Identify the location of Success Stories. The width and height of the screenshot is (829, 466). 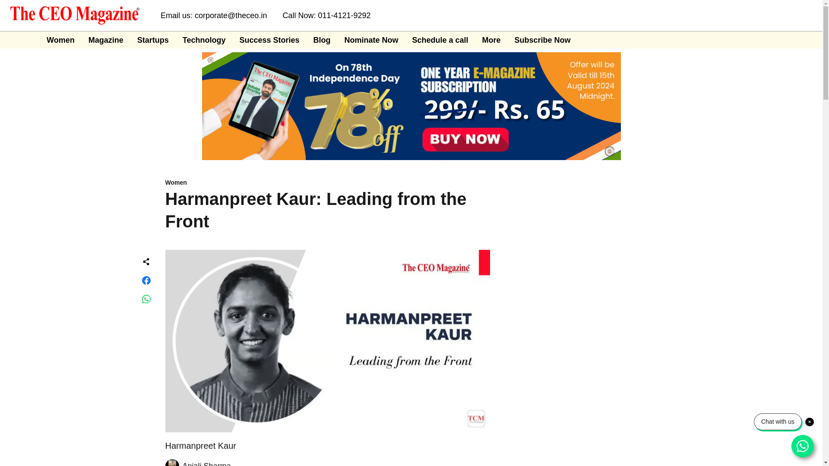
(269, 40).